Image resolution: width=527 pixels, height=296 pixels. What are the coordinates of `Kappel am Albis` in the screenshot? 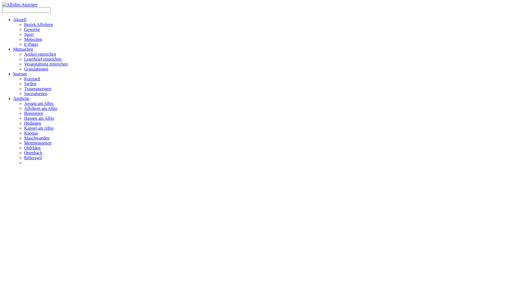 It's located at (39, 128).